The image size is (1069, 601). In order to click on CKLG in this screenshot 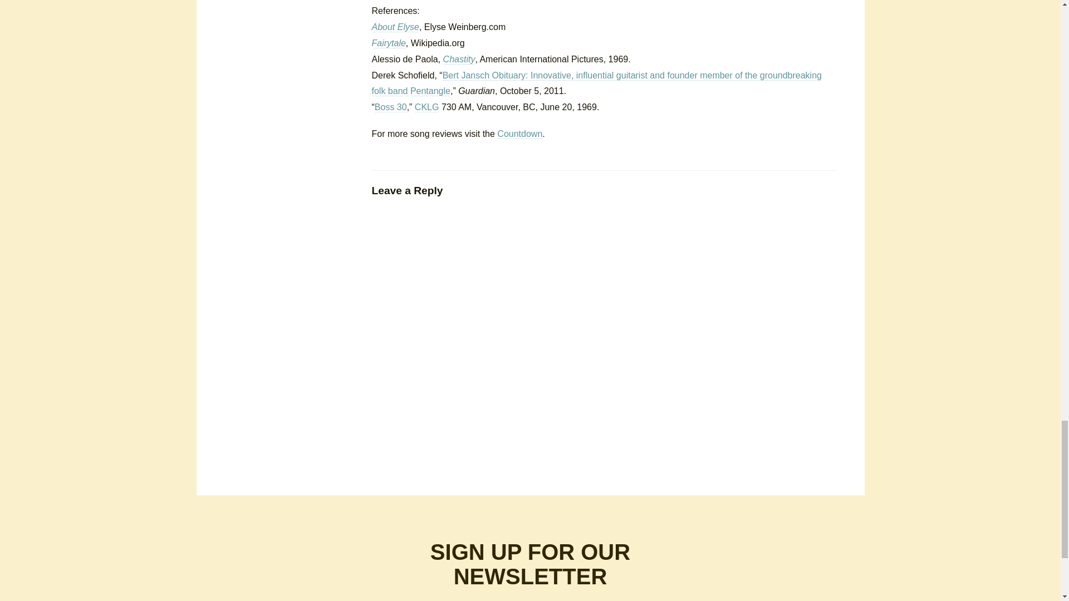, I will do `click(426, 107)`.